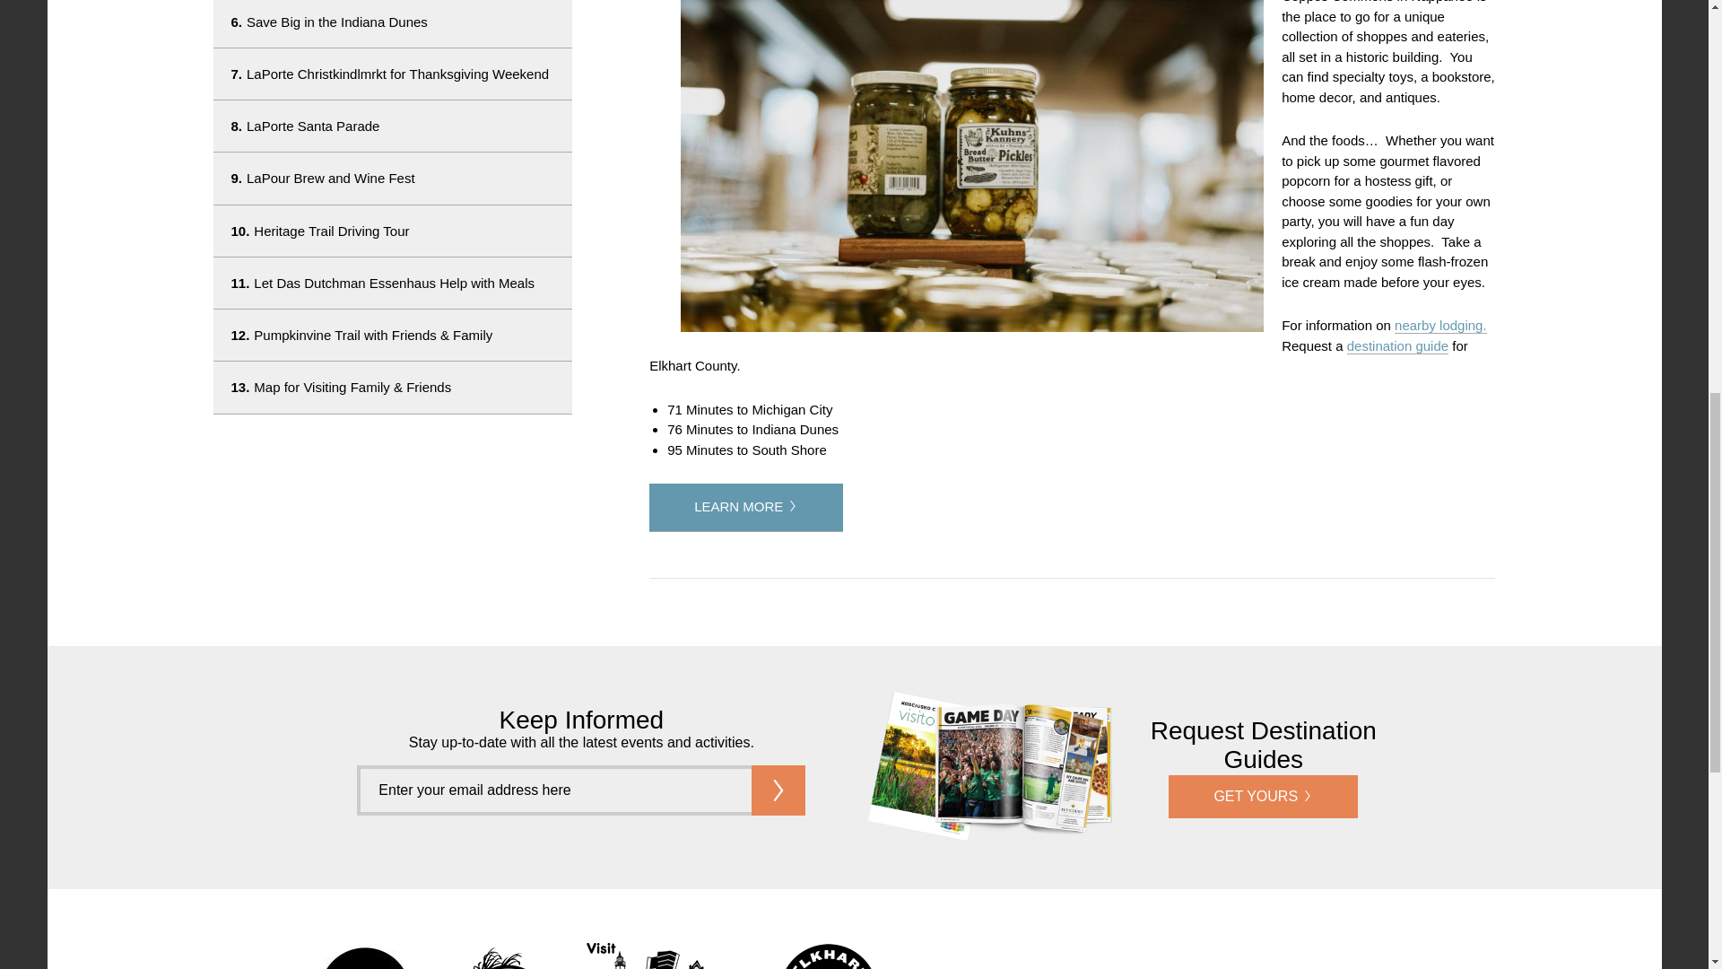 This screenshot has height=969, width=1722. I want to click on Visit Michigan City LaPorte, so click(662, 956).